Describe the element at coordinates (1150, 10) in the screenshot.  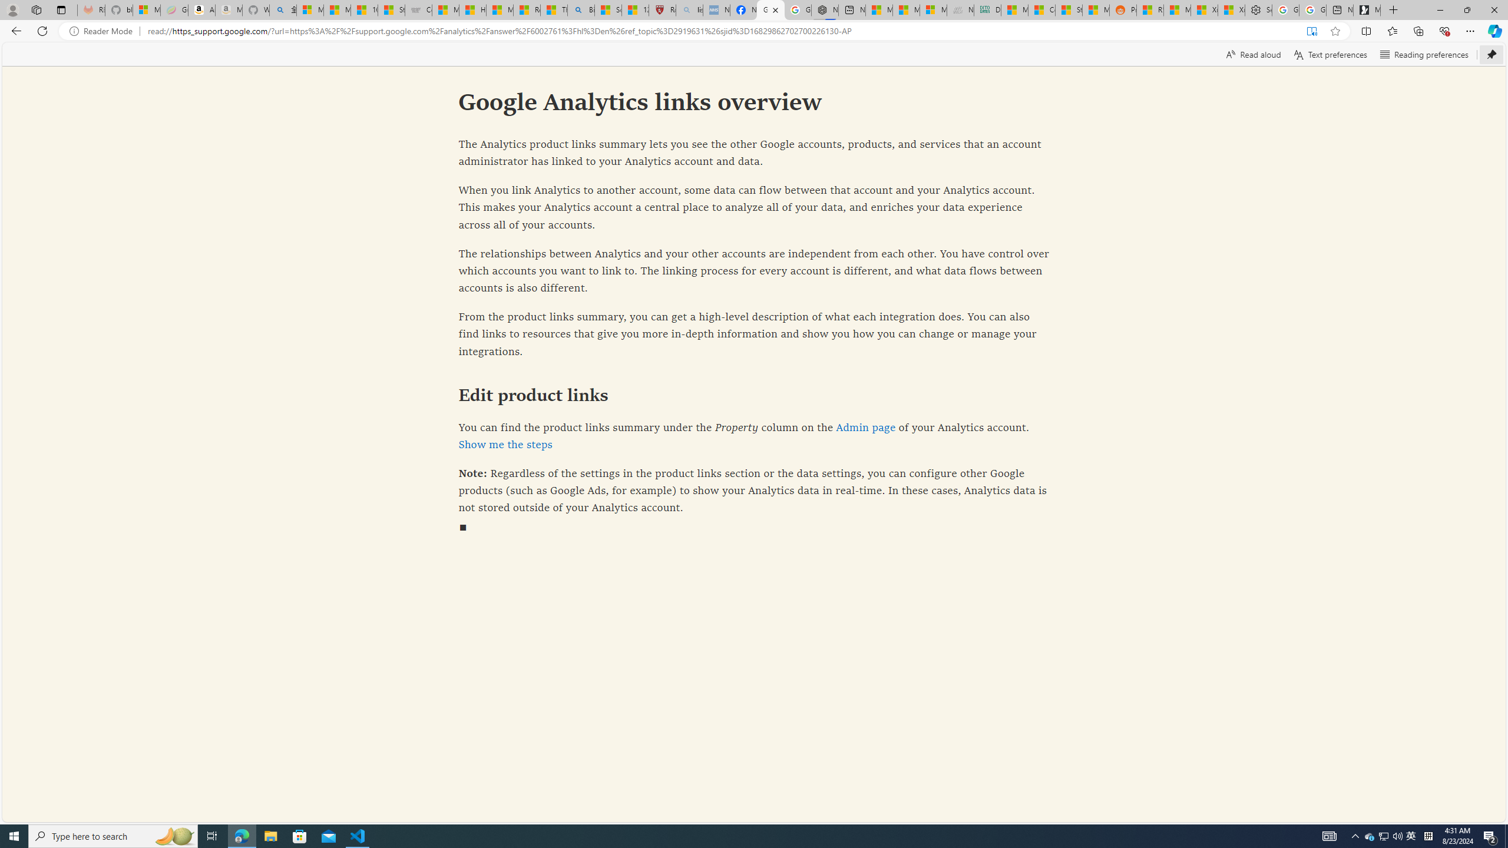
I see `R******* | Trusted Community Engagement and Contributions` at that location.